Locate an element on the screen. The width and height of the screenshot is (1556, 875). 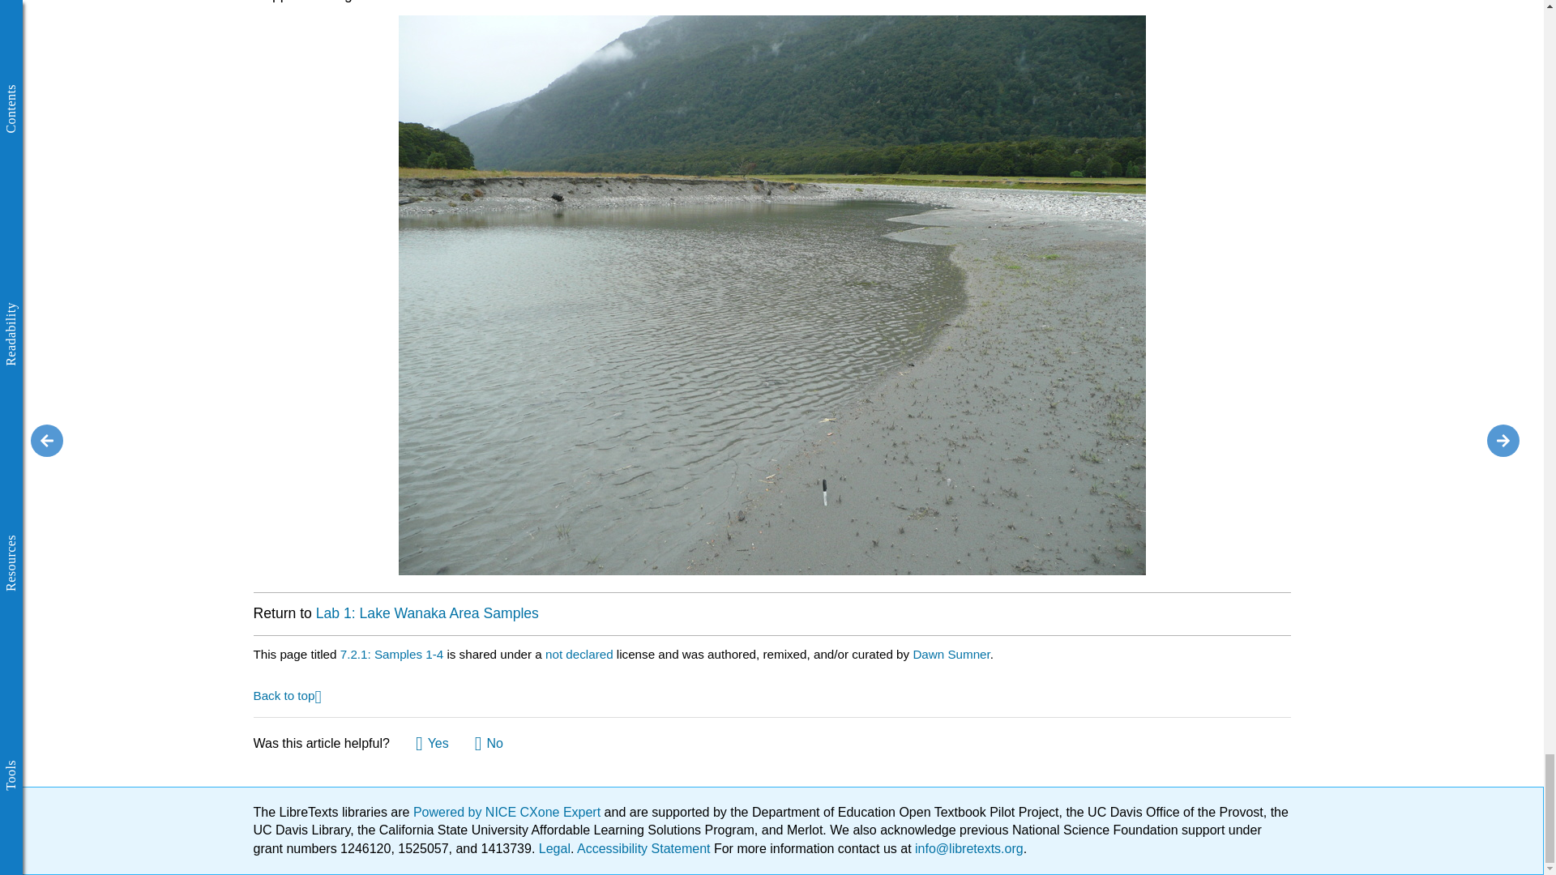
Jump back to top of this article is located at coordinates (286, 694).